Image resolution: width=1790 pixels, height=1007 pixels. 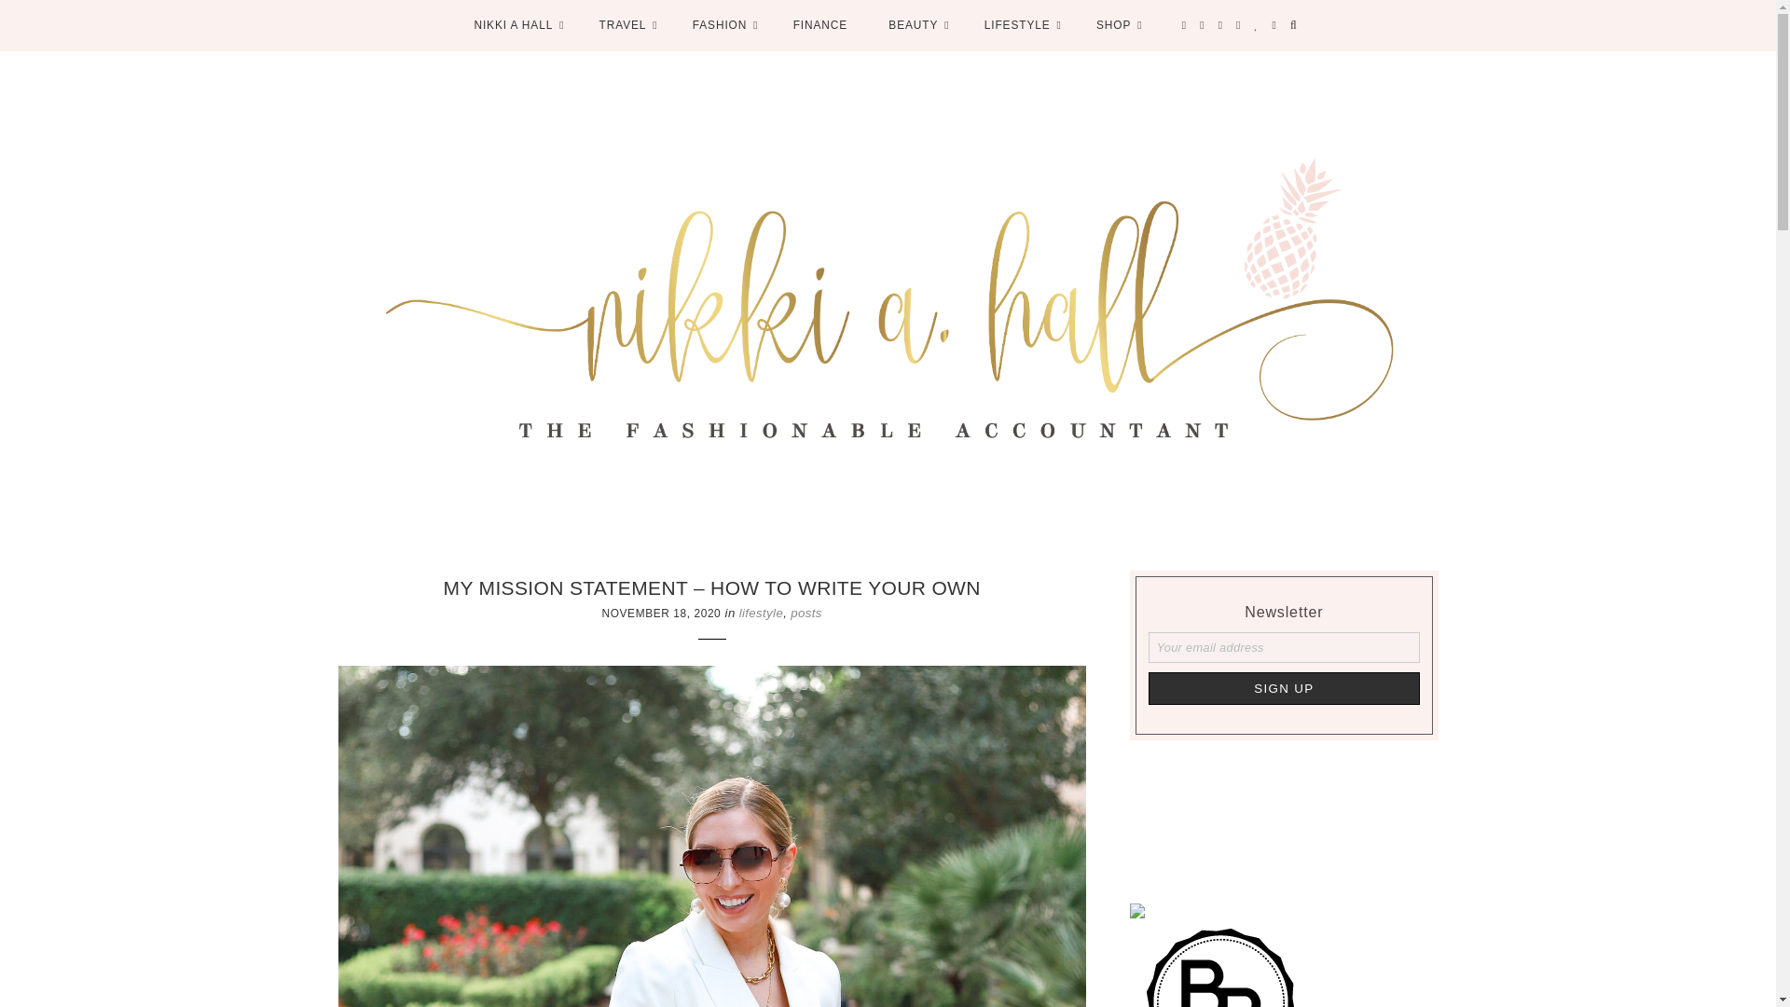 What do you see at coordinates (515, 0) in the screenshot?
I see `NIKKI A HALL` at bounding box center [515, 0].